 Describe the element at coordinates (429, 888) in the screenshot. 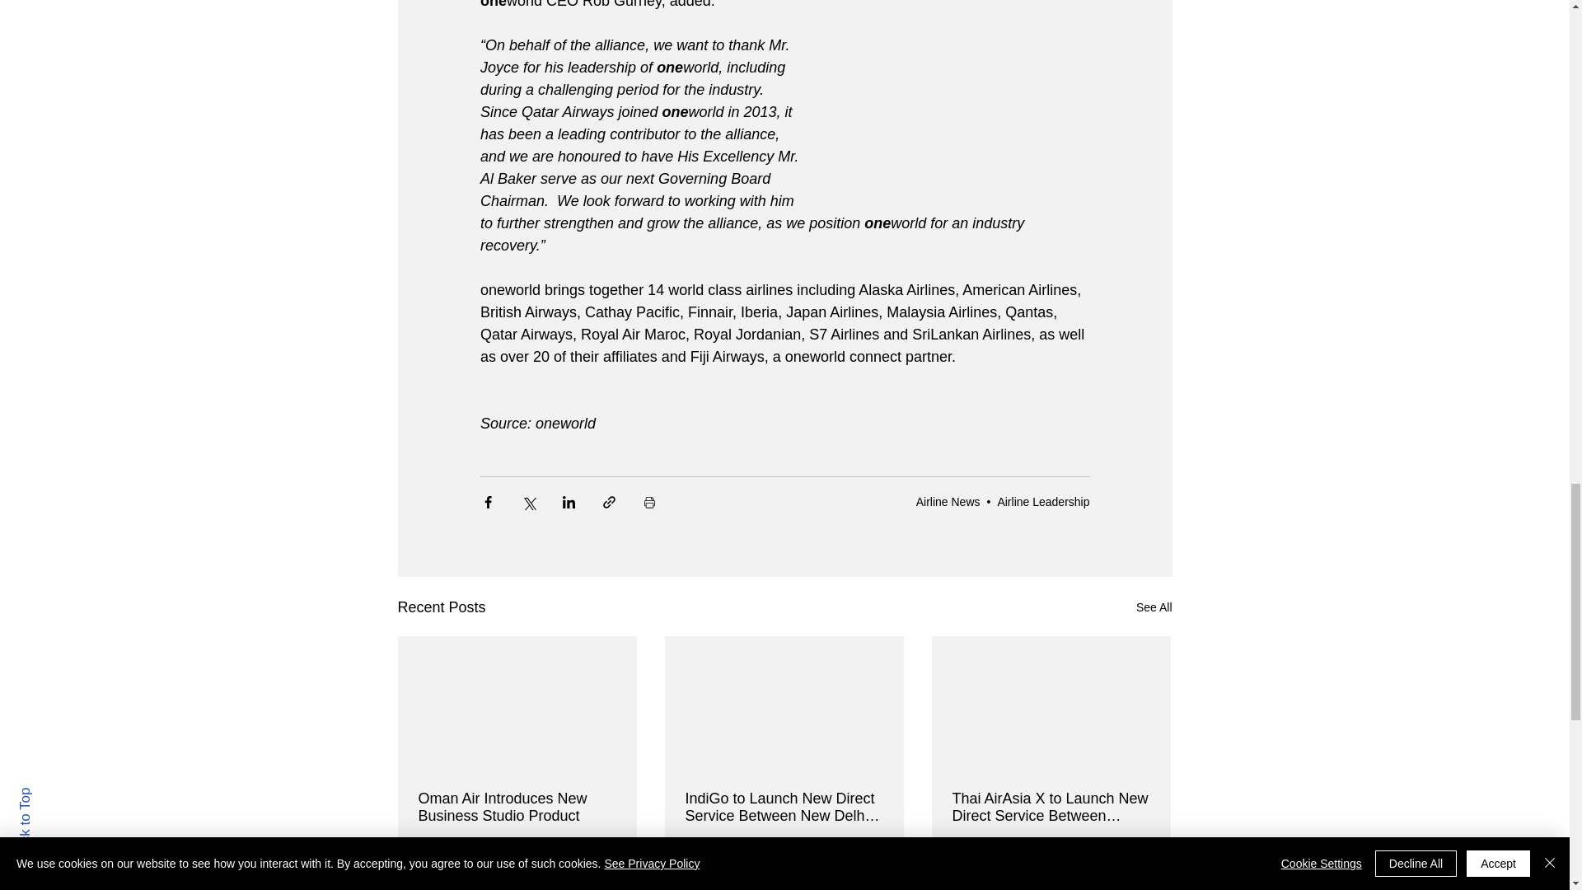

I see `Breit` at that location.